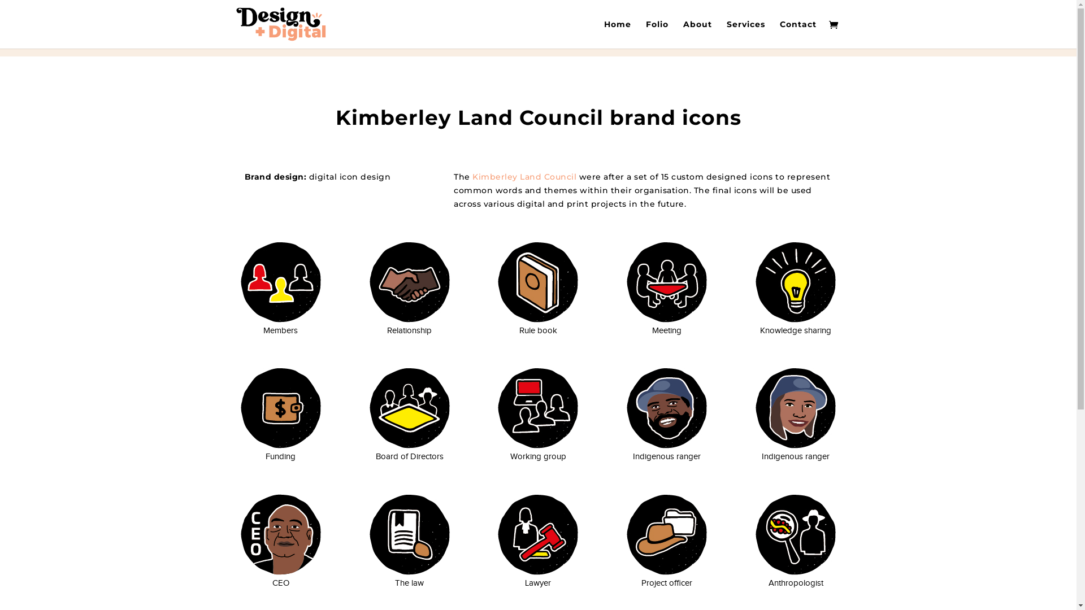 The image size is (1085, 610). Describe the element at coordinates (410, 408) in the screenshot. I see `kimberley land council board of directors` at that location.